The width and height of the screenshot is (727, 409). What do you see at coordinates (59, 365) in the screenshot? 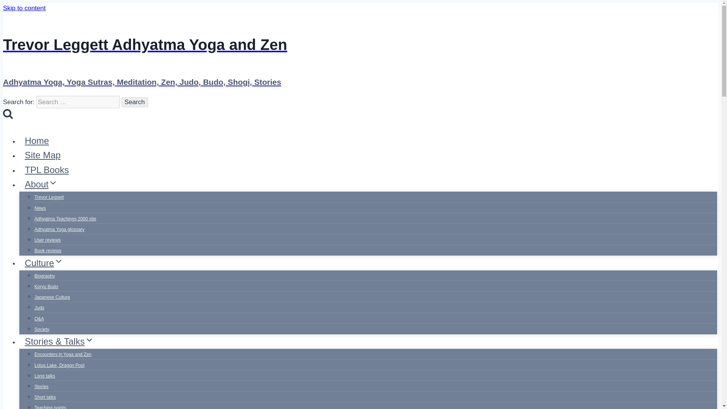
I see `Lotus Lake, Dragon Pool` at bounding box center [59, 365].